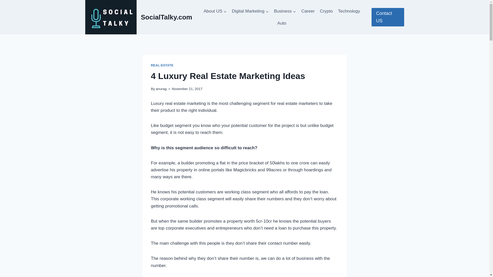 Image resolution: width=493 pixels, height=277 pixels. What do you see at coordinates (349, 11) in the screenshot?
I see `Technology` at bounding box center [349, 11].